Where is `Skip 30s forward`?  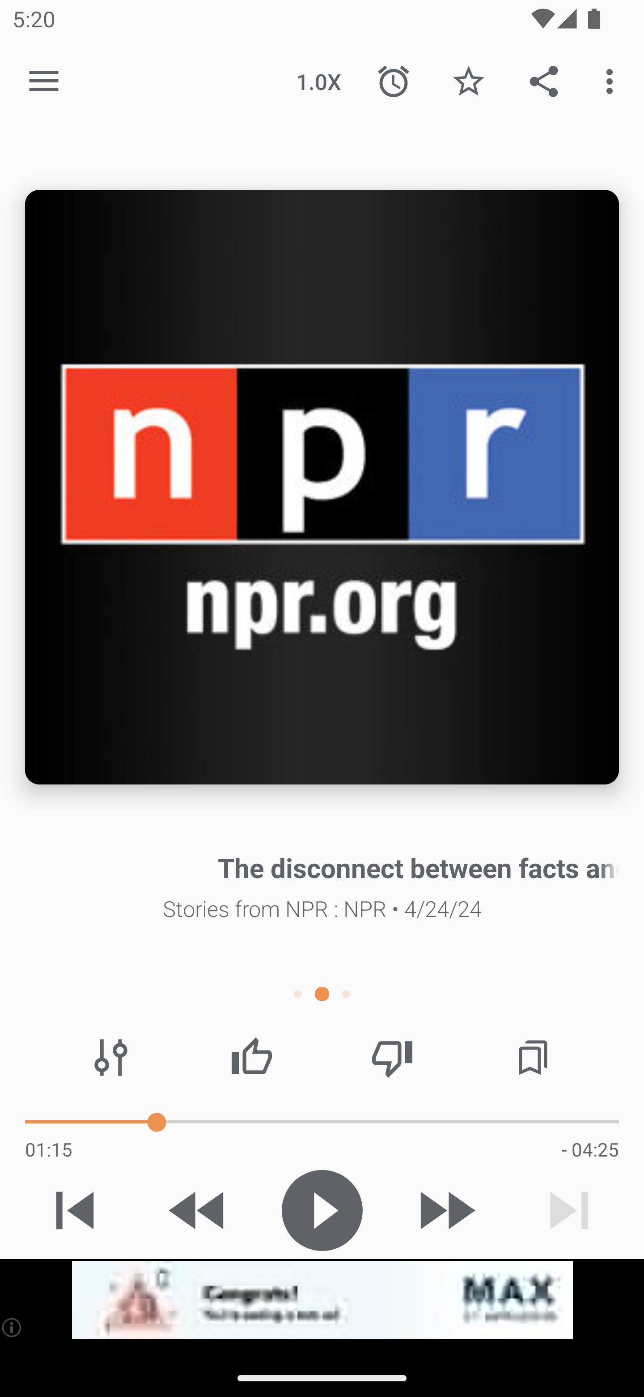 Skip 30s forward is located at coordinates (445, 1210).